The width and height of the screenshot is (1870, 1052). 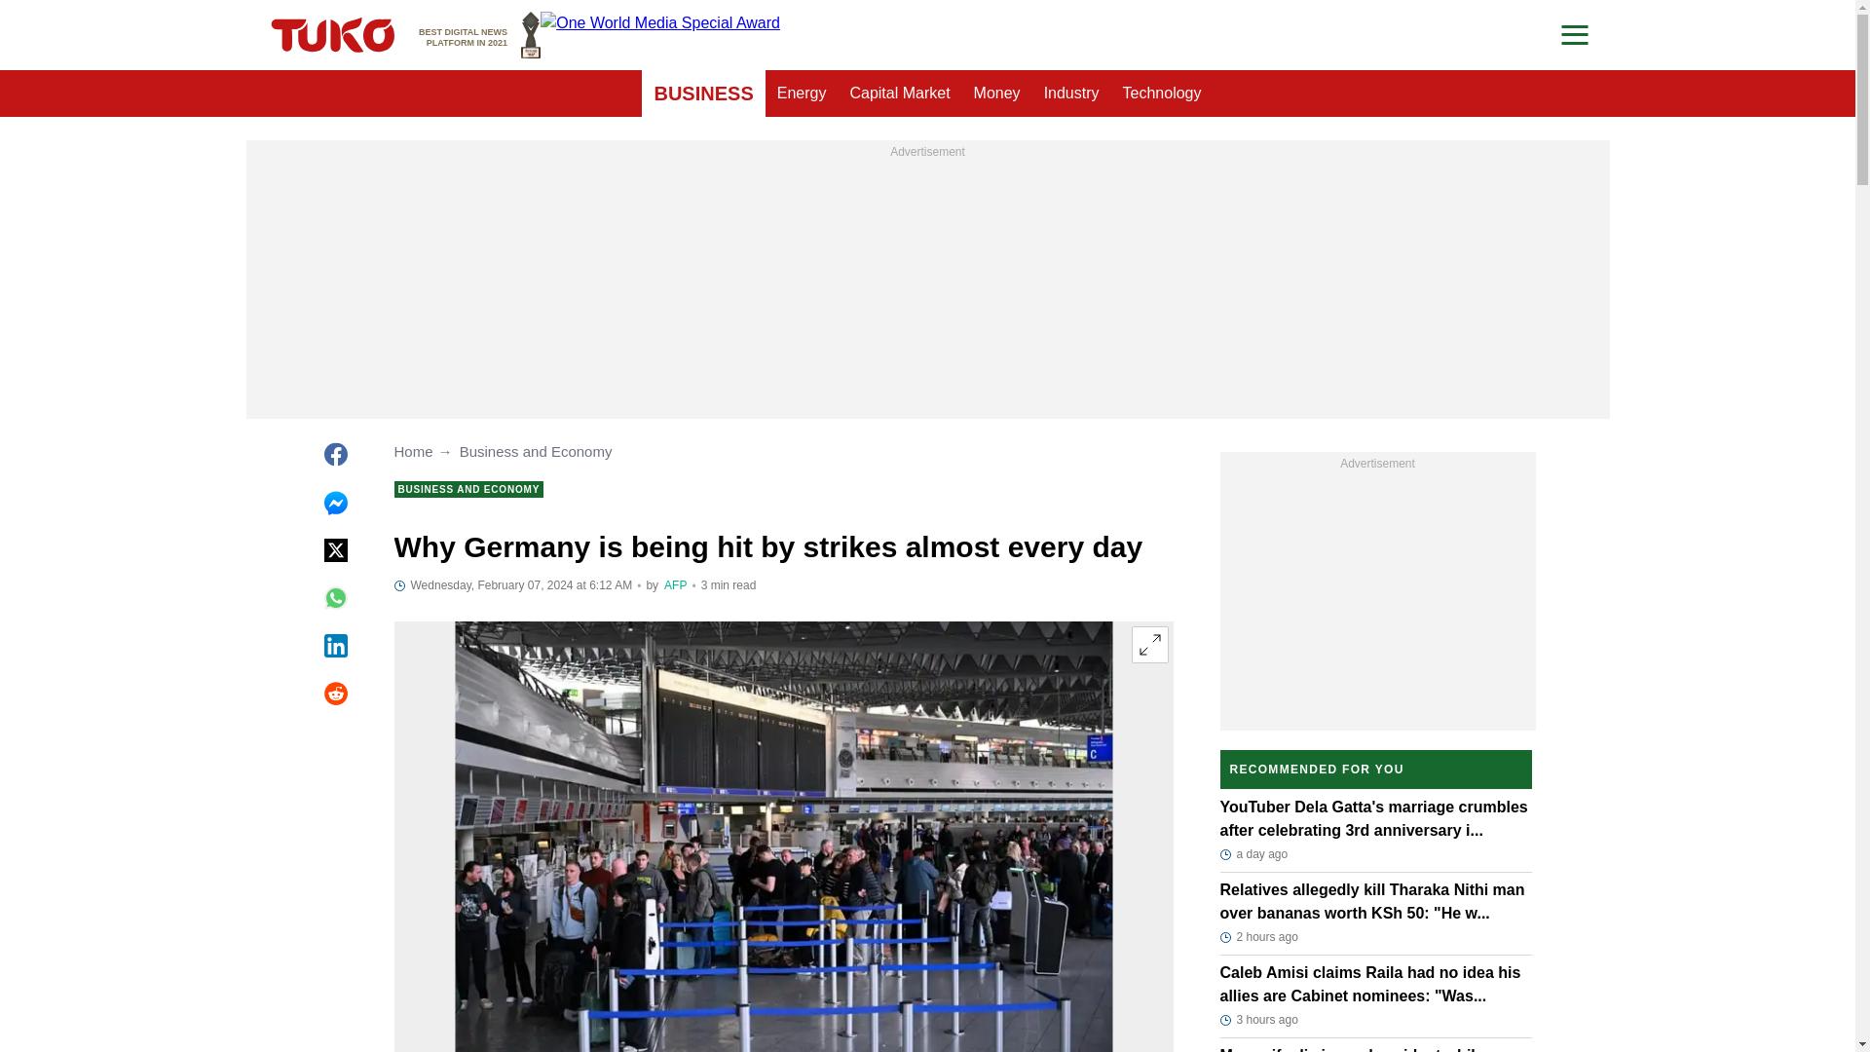 I want to click on 3rd party ad content, so click(x=927, y=284).